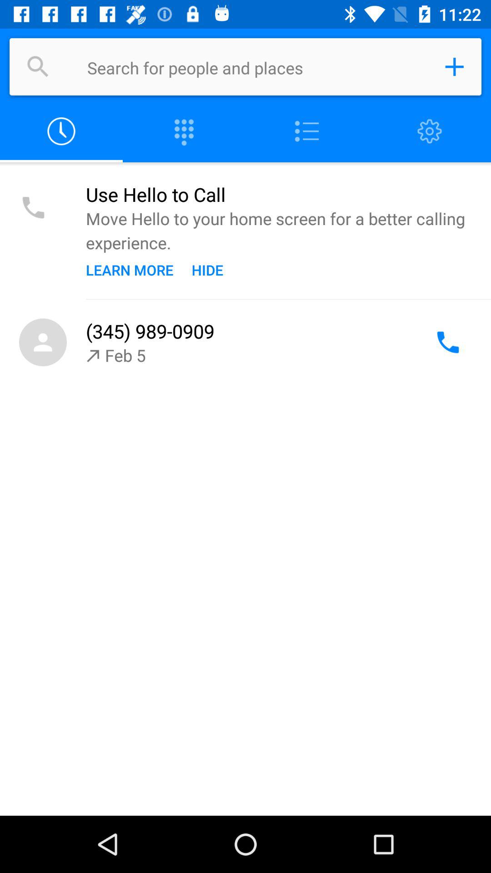  I want to click on button to call the number, so click(448, 342).